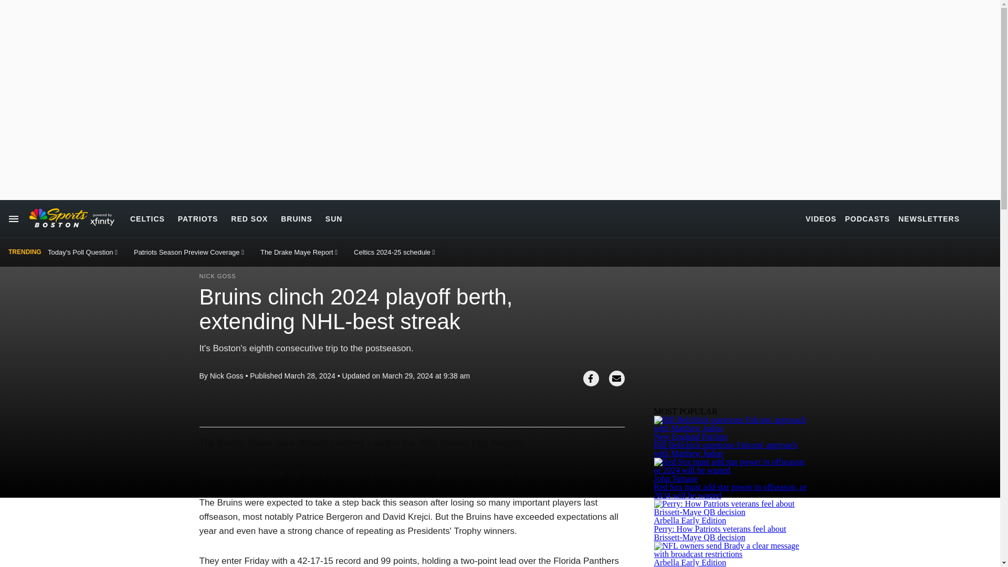 The image size is (1008, 567). What do you see at coordinates (297, 218) in the screenshot?
I see `BRUINS` at bounding box center [297, 218].